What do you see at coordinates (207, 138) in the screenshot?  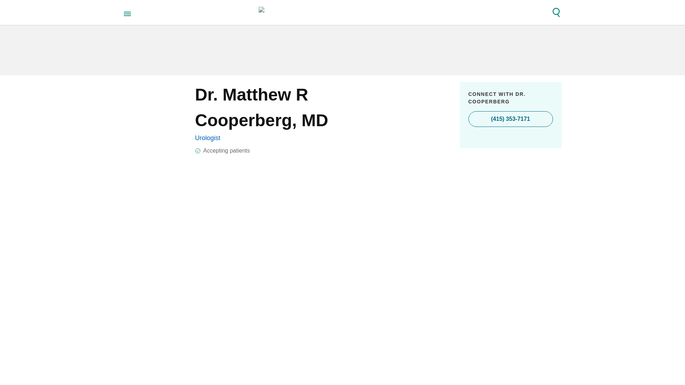 I see `Urologist` at bounding box center [207, 138].